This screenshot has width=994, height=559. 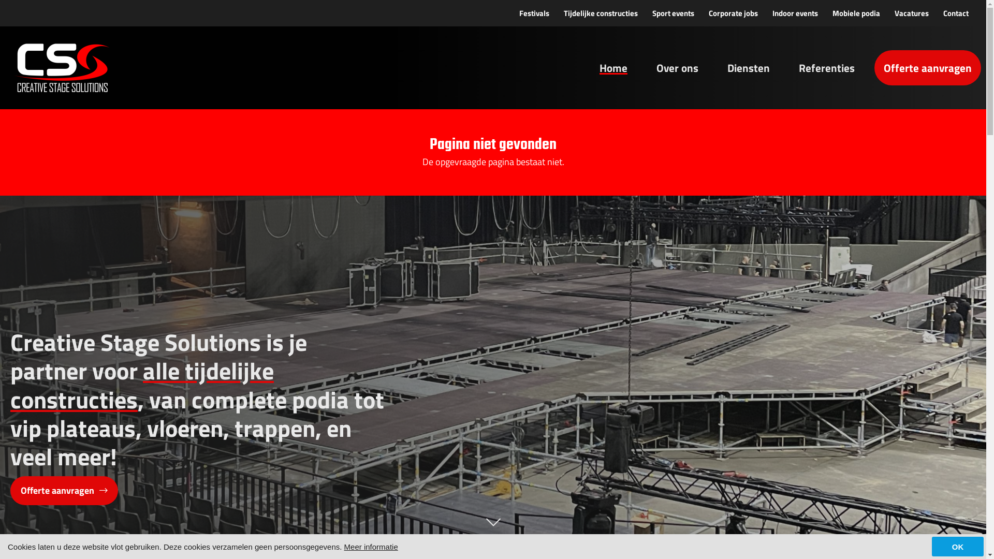 What do you see at coordinates (795, 13) in the screenshot?
I see `Indoor events` at bounding box center [795, 13].